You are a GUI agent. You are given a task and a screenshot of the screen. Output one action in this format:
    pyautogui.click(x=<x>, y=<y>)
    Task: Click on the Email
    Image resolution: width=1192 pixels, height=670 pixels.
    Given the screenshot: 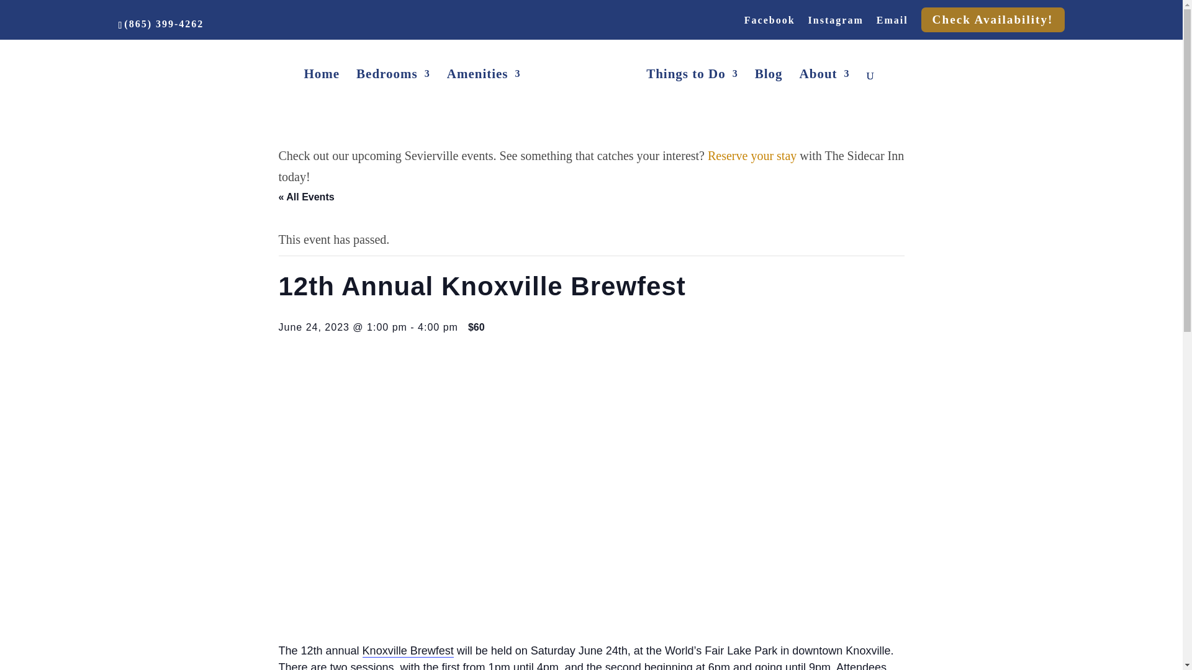 What is the action you would take?
    pyautogui.click(x=892, y=24)
    